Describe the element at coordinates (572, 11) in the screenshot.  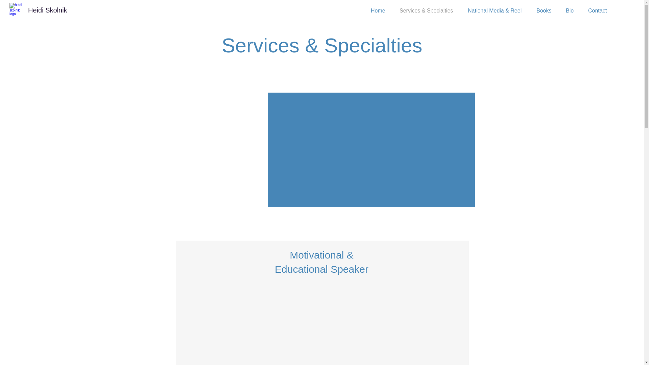
I see `Bio` at that location.